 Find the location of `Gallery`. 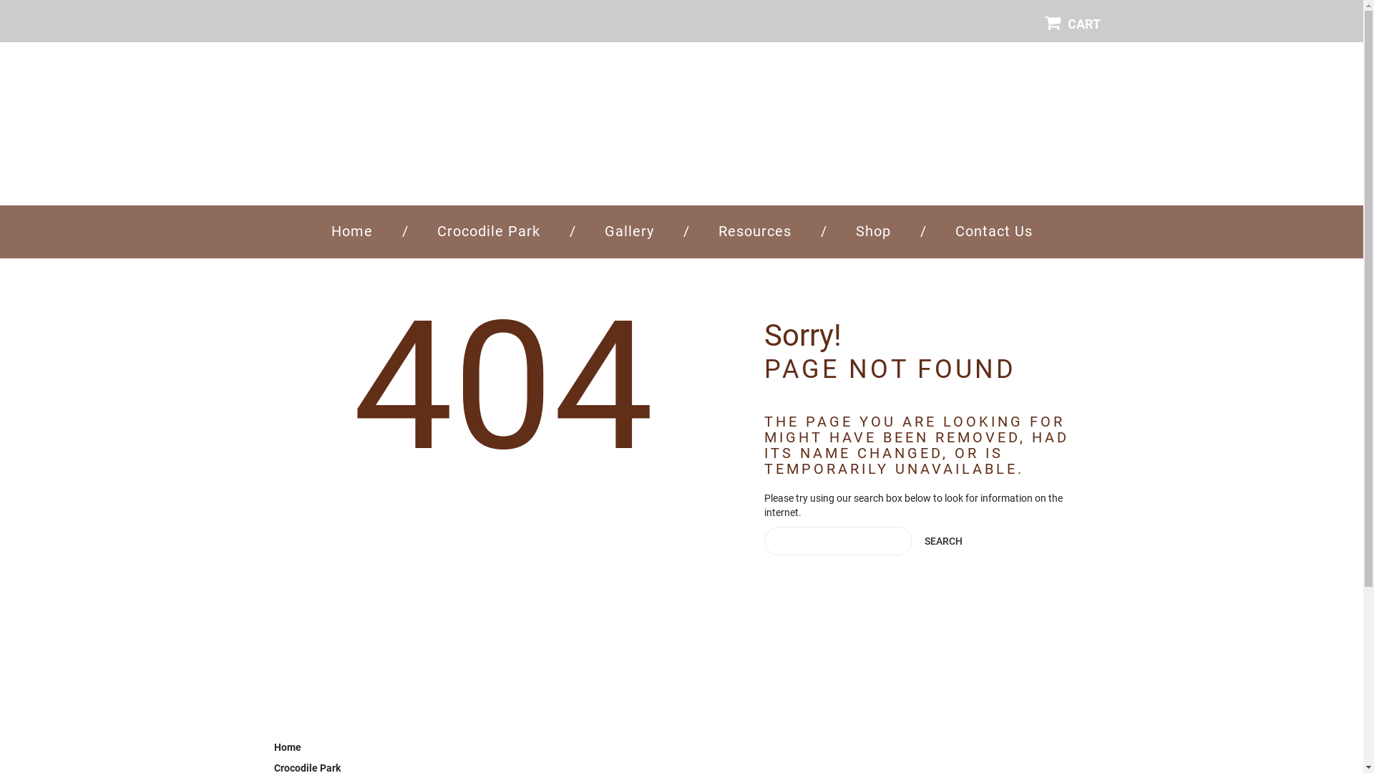

Gallery is located at coordinates (628, 231).